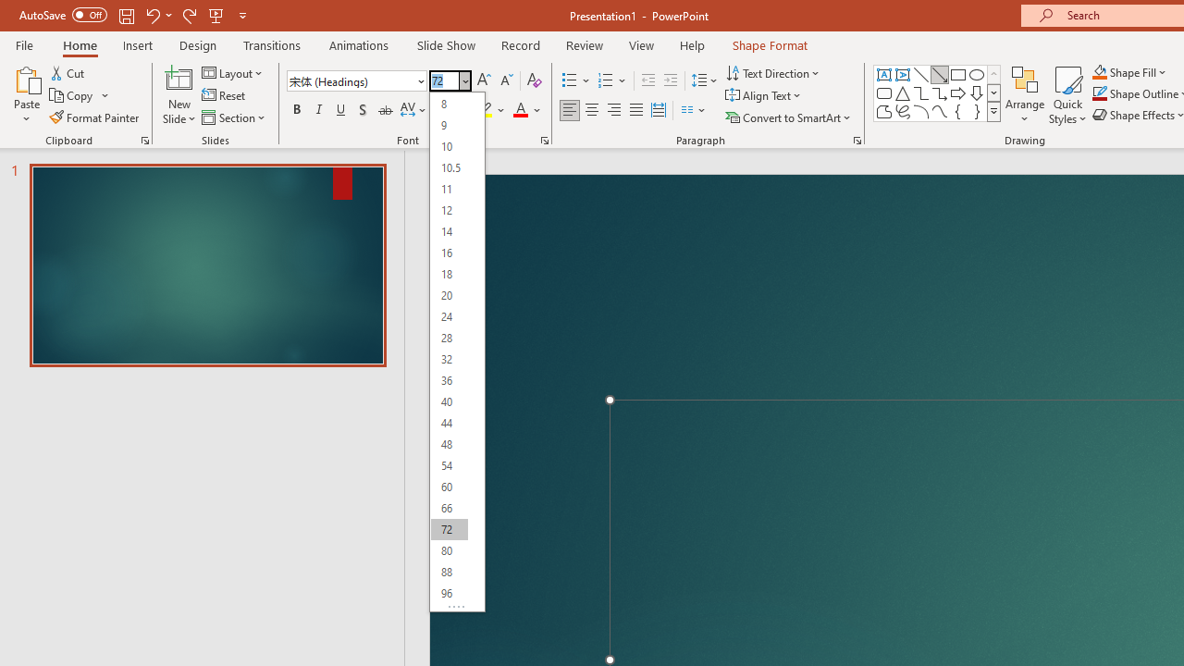 The height and width of the screenshot is (666, 1184). I want to click on 14, so click(449, 231).